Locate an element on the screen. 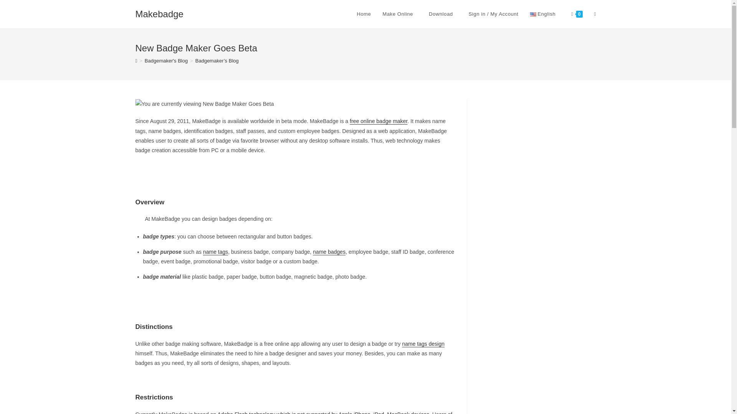 This screenshot has height=414, width=737. English is located at coordinates (545, 14).